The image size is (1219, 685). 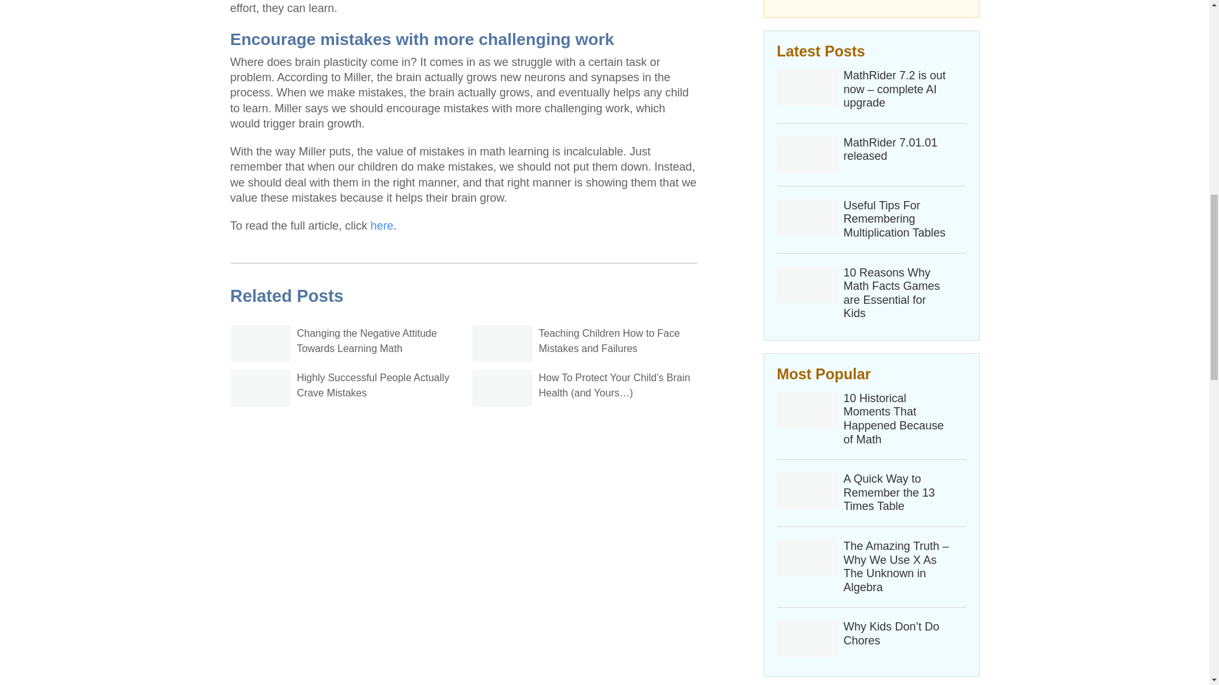 What do you see at coordinates (896, 150) in the screenshot?
I see `MathRider 7.01.01 released` at bounding box center [896, 150].